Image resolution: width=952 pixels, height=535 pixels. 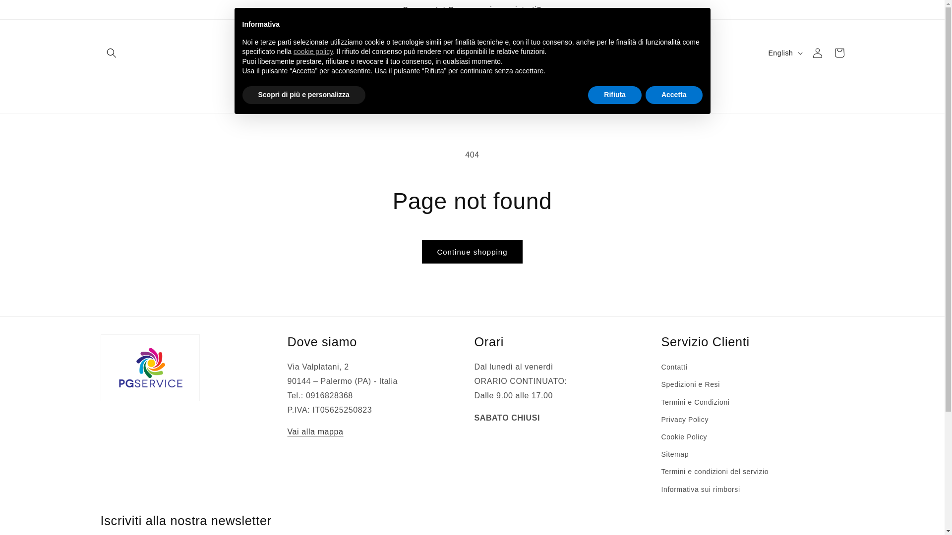 I want to click on Contacts, so click(x=574, y=92).